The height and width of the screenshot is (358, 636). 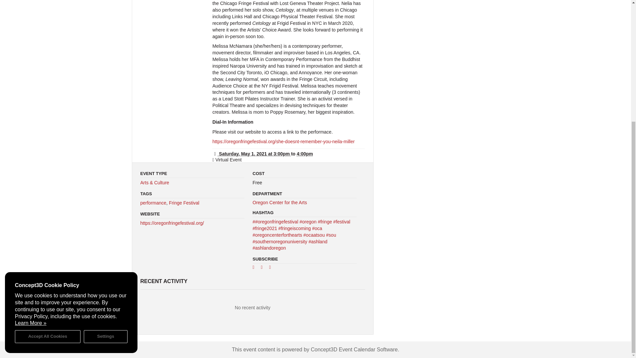 What do you see at coordinates (280, 202) in the screenshot?
I see `Oregon Center for the Arts` at bounding box center [280, 202].